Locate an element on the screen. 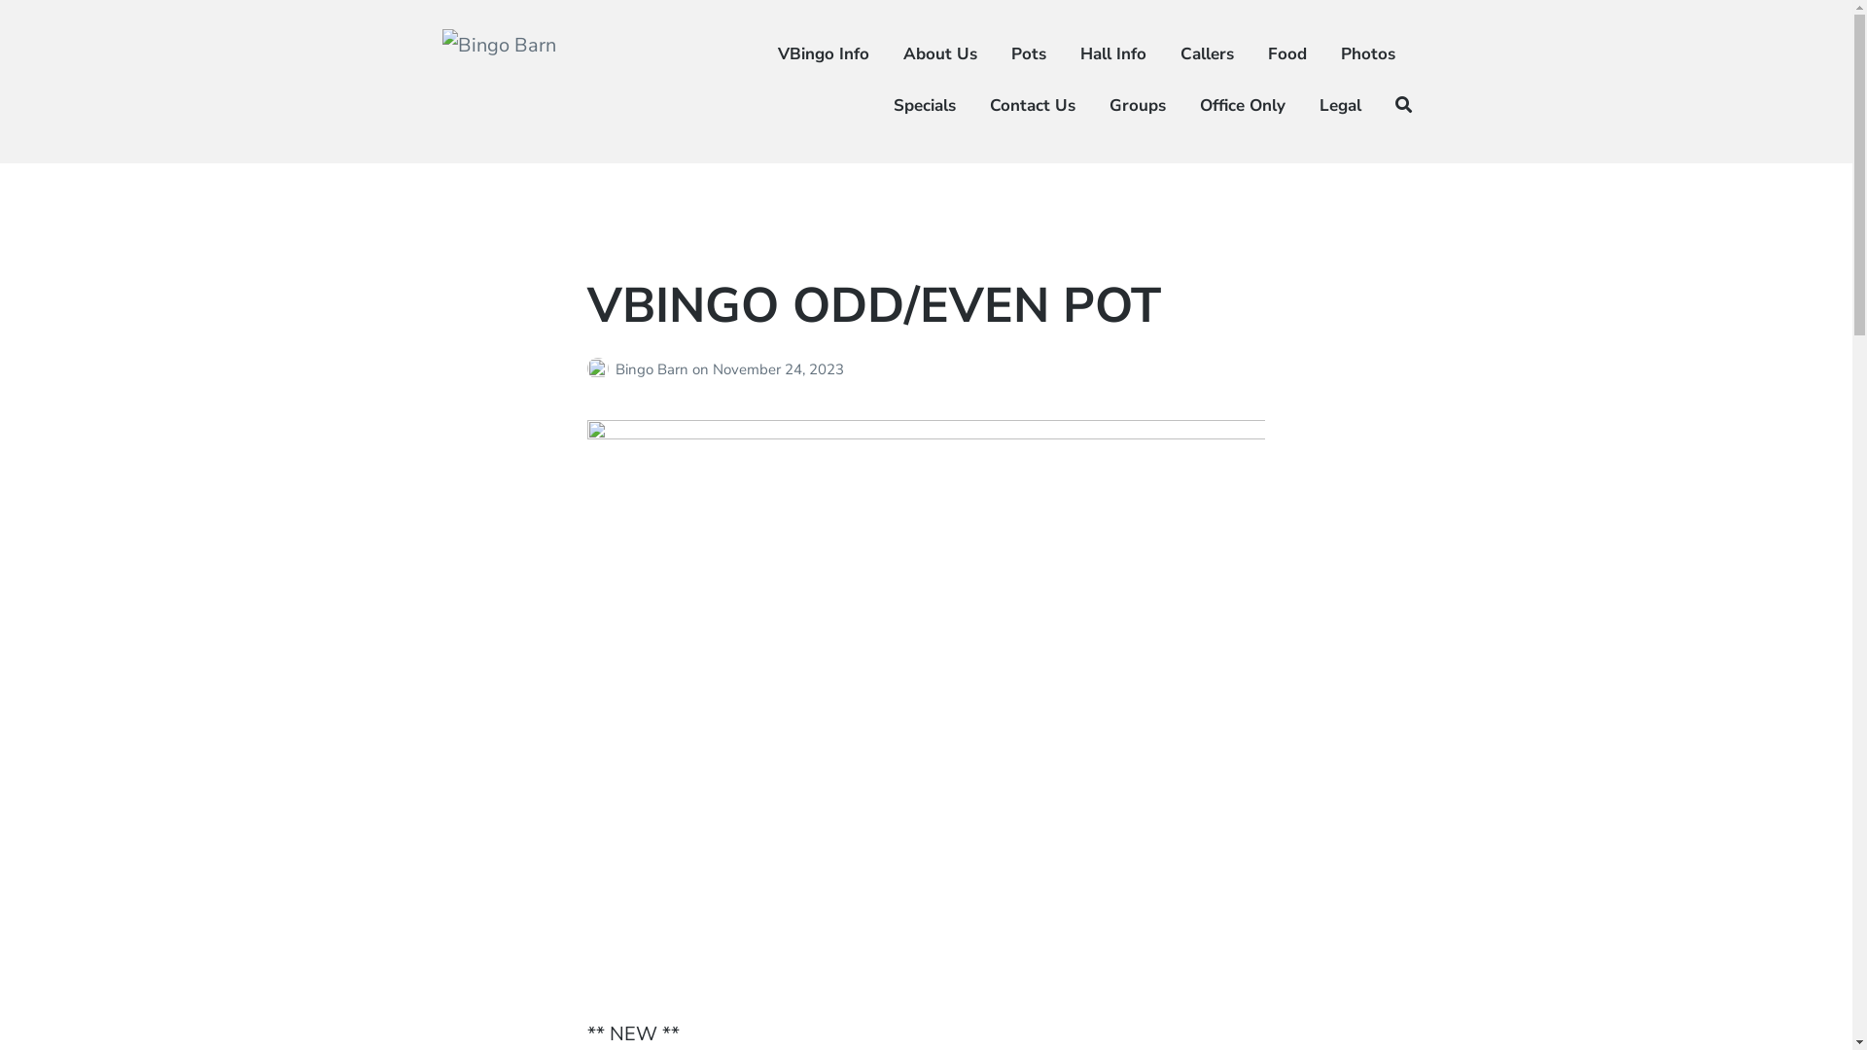  Groups is located at coordinates (1138, 106).